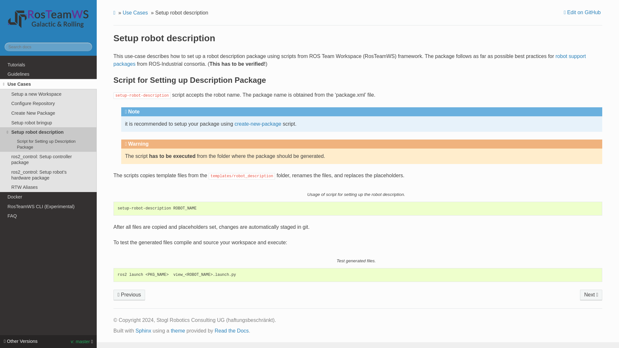 The height and width of the screenshot is (348, 619). Describe the element at coordinates (583, 12) in the screenshot. I see `Edit on GitHub` at that location.